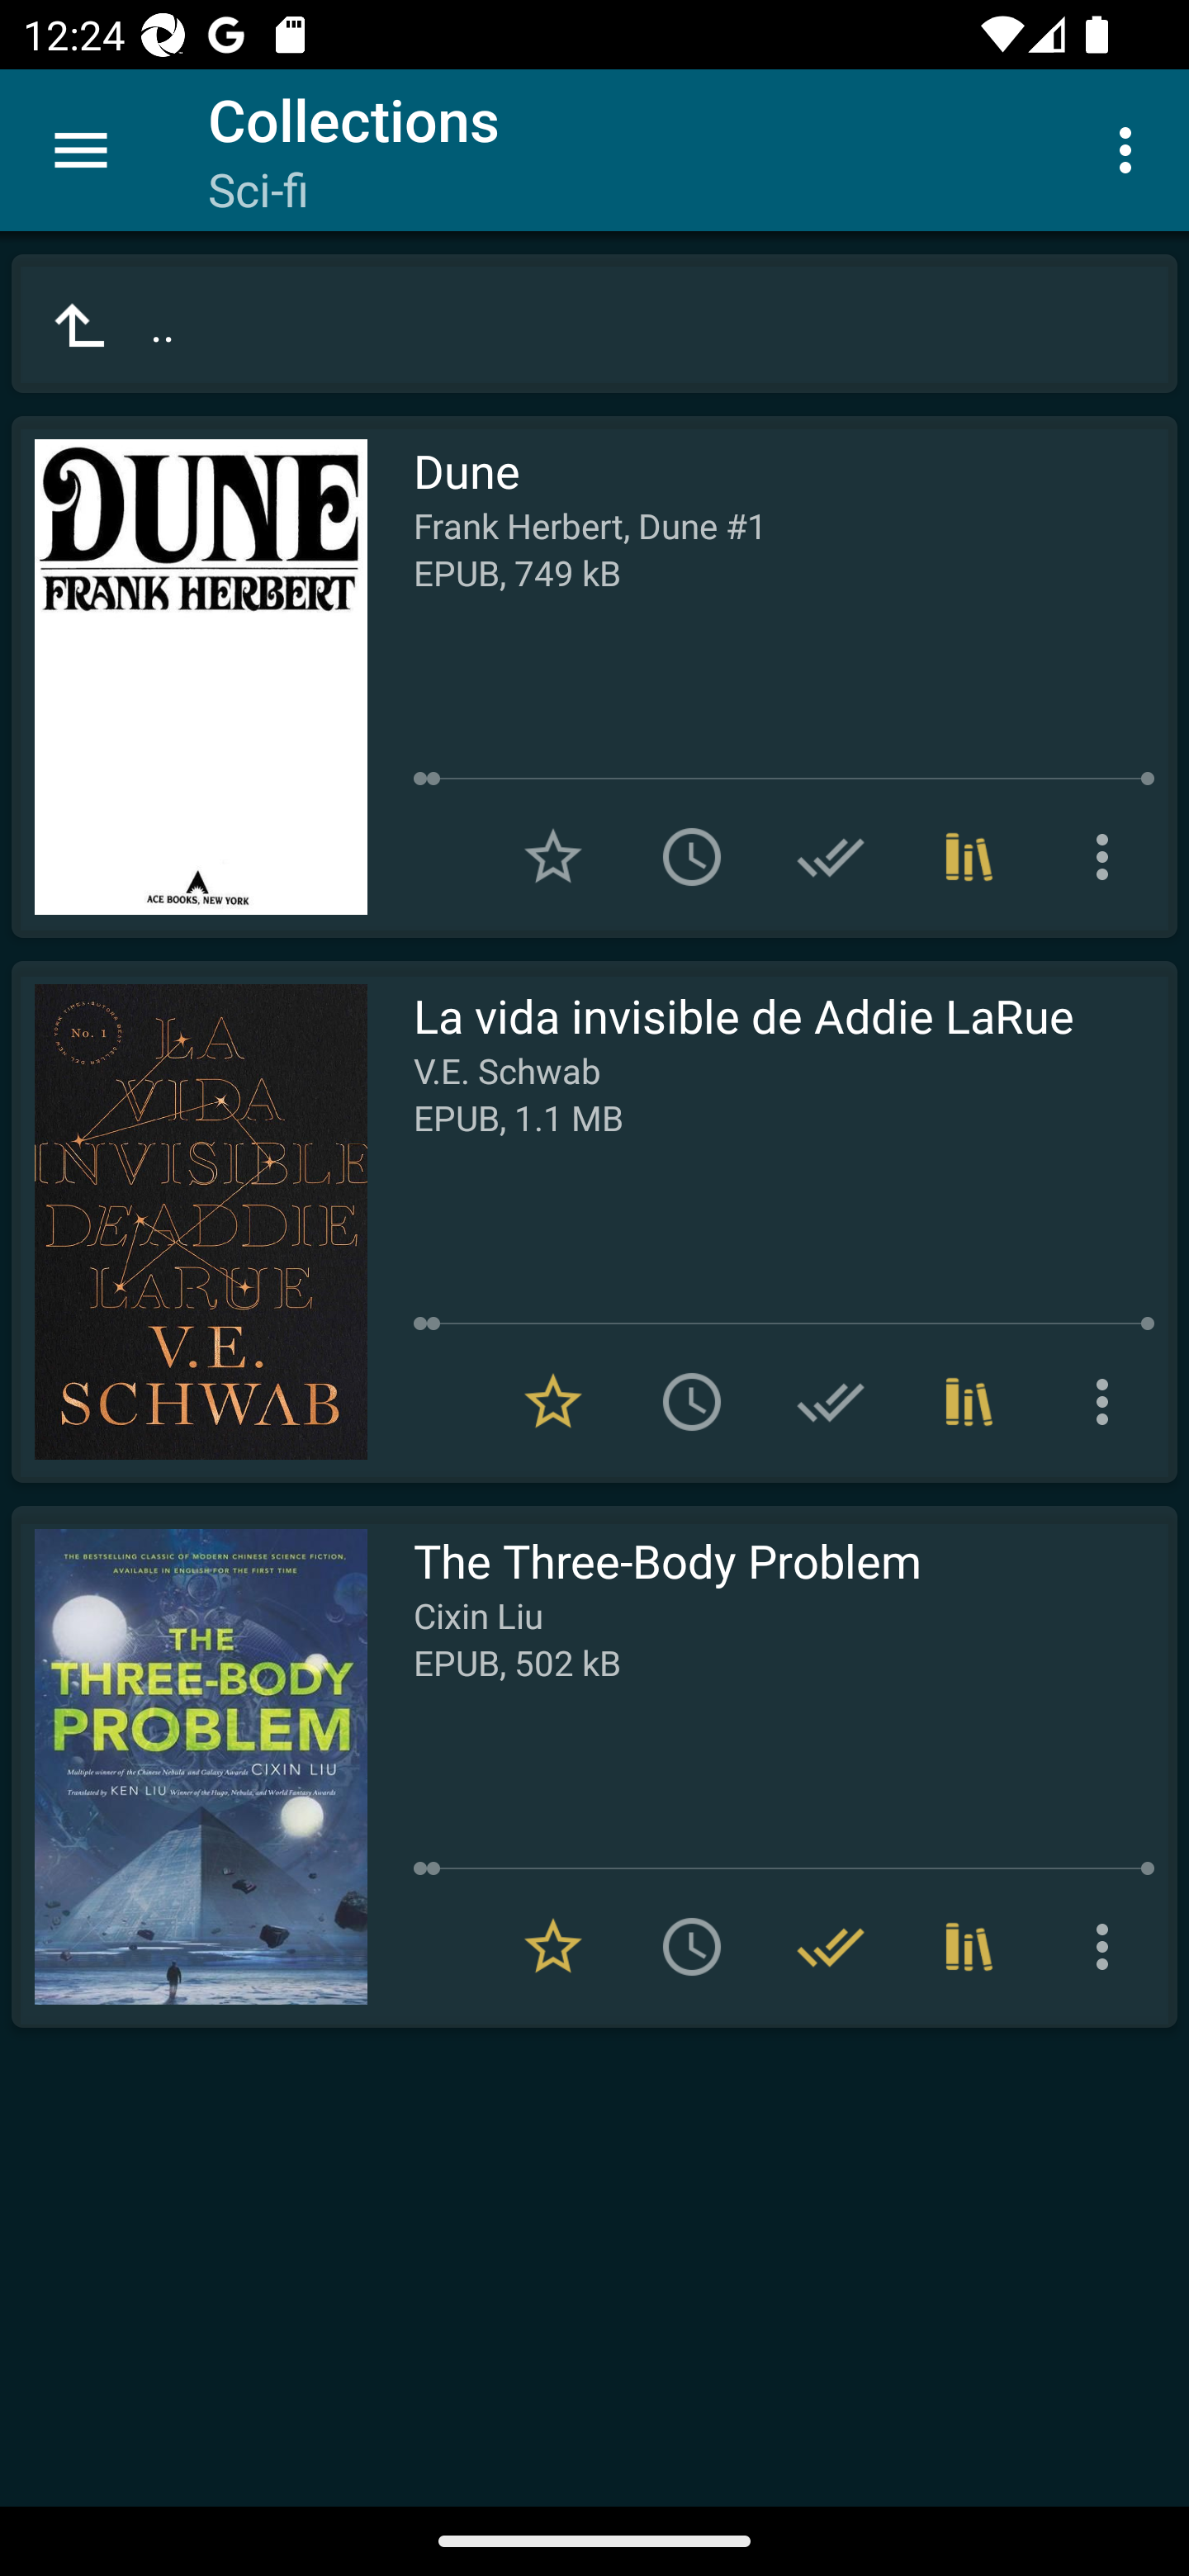 The height and width of the screenshot is (2576, 1189). What do you see at coordinates (1108, 1401) in the screenshot?
I see `More options` at bounding box center [1108, 1401].